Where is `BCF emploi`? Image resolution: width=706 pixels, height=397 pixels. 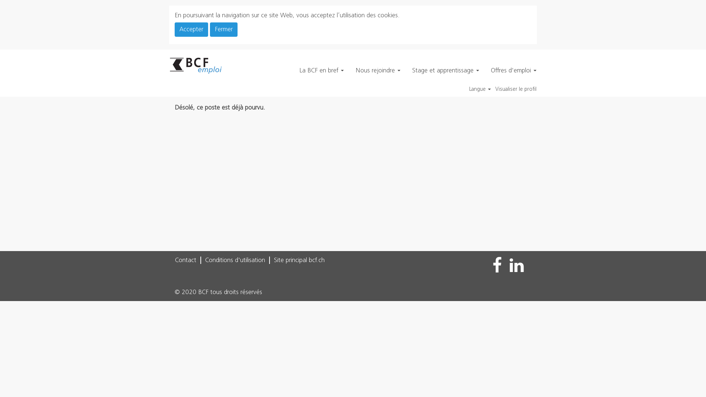
BCF emploi is located at coordinates (196, 65).